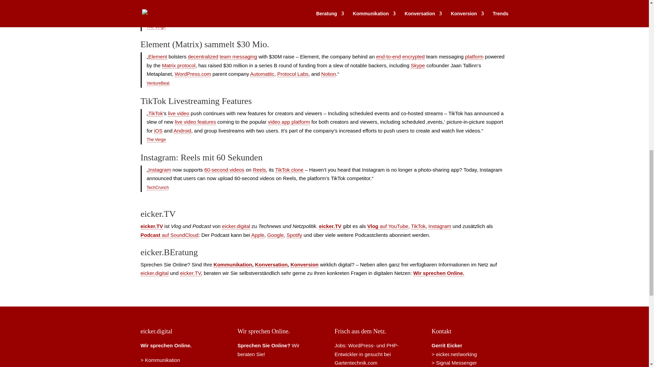 This screenshot has width=654, height=367. Describe the element at coordinates (233, 265) in the screenshot. I see `Kommunikationsberatung` at that location.